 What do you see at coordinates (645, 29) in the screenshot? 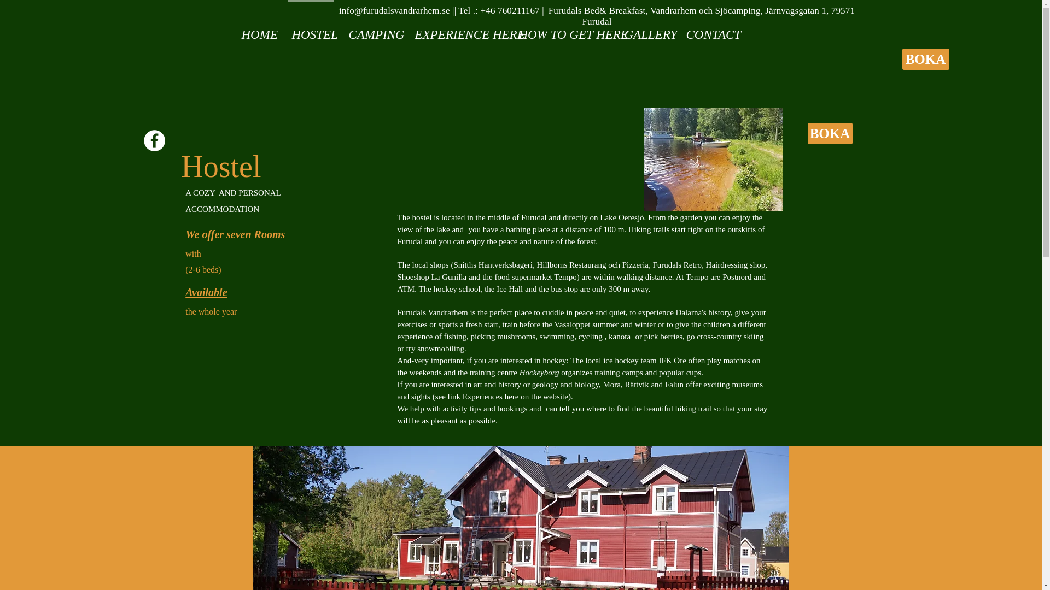
I see `GALLERY` at bounding box center [645, 29].